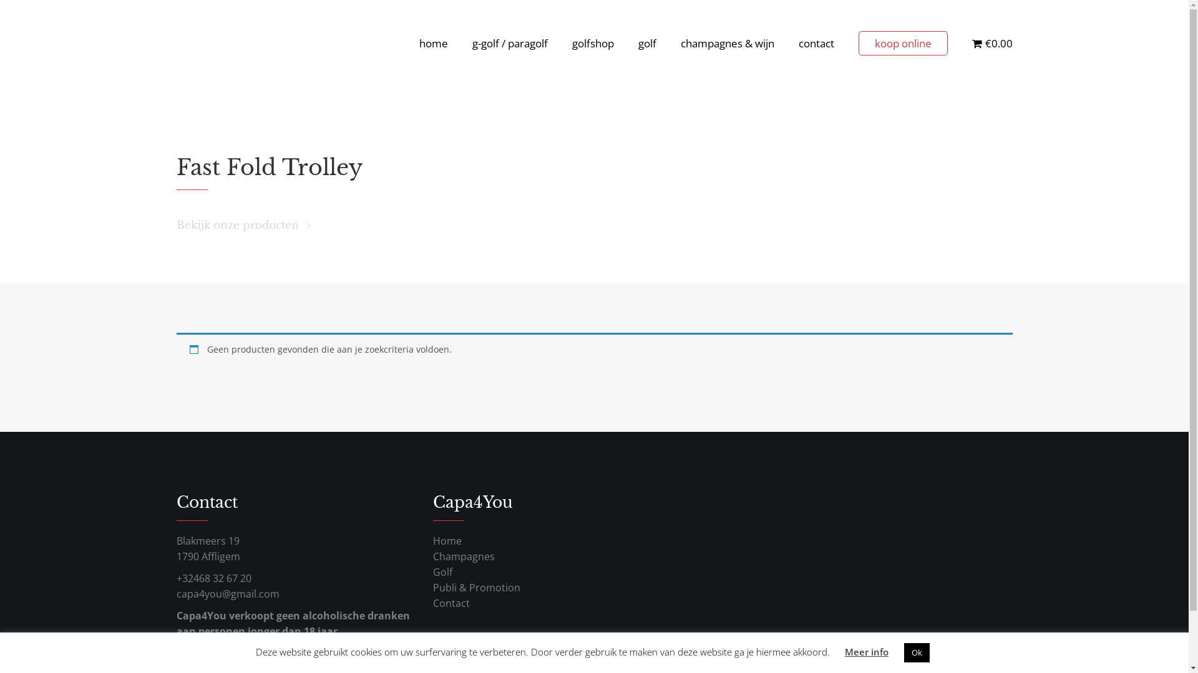  I want to click on Home, so click(447, 541).